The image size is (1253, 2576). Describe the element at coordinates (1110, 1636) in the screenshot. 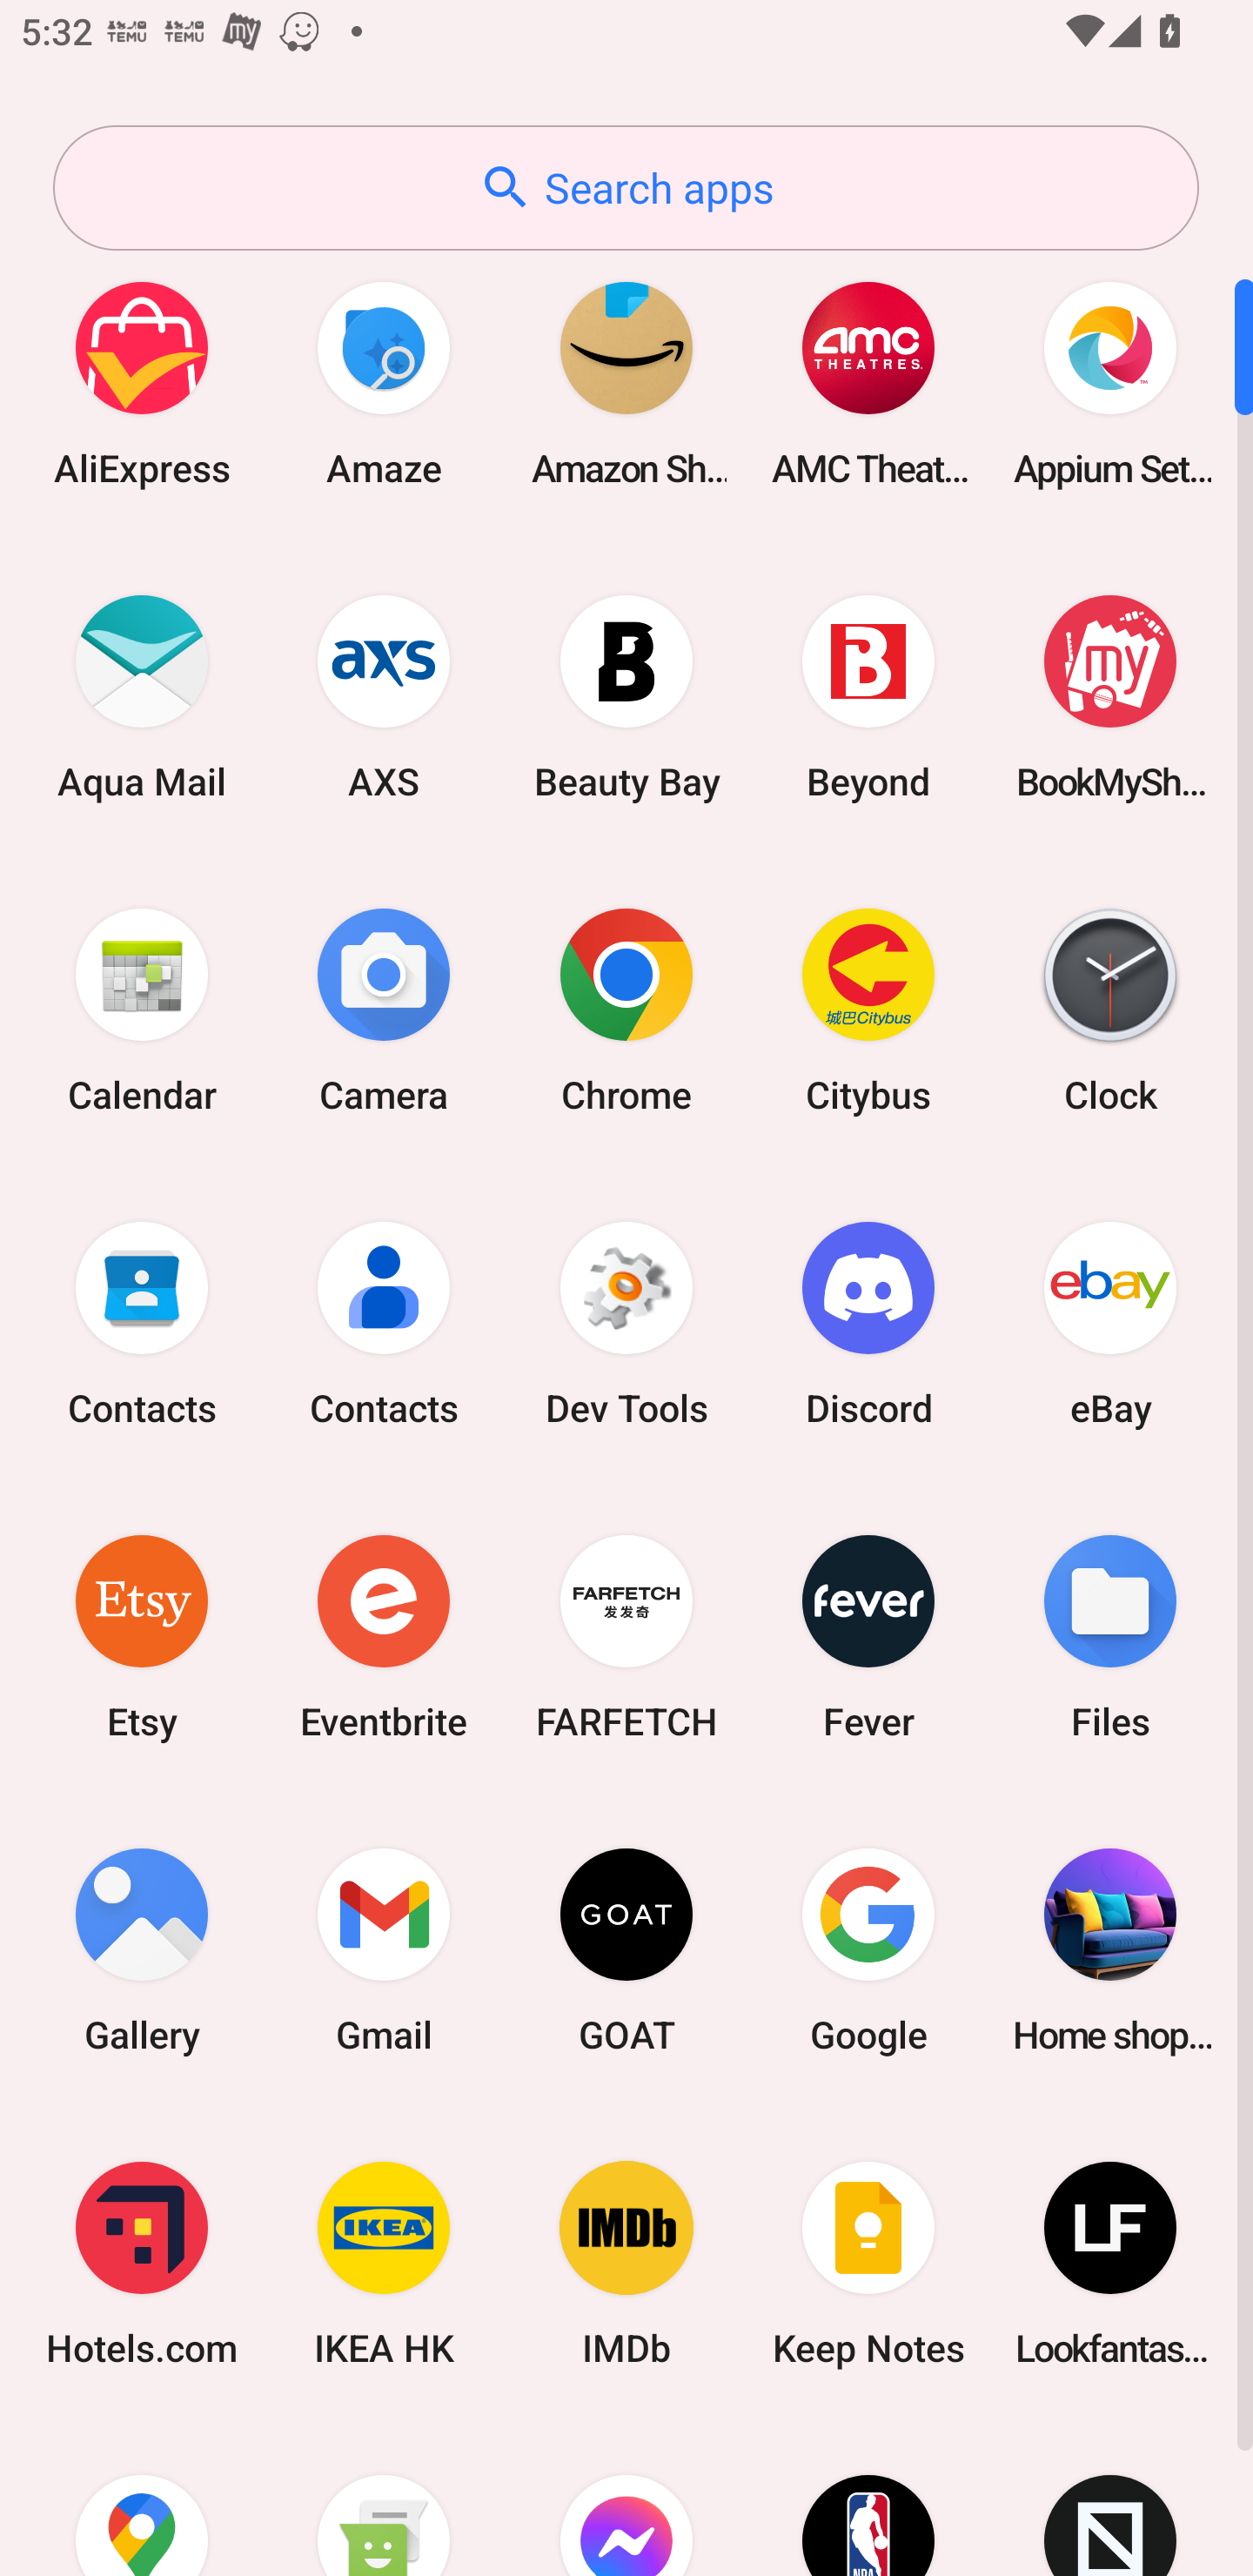

I see `Files` at that location.